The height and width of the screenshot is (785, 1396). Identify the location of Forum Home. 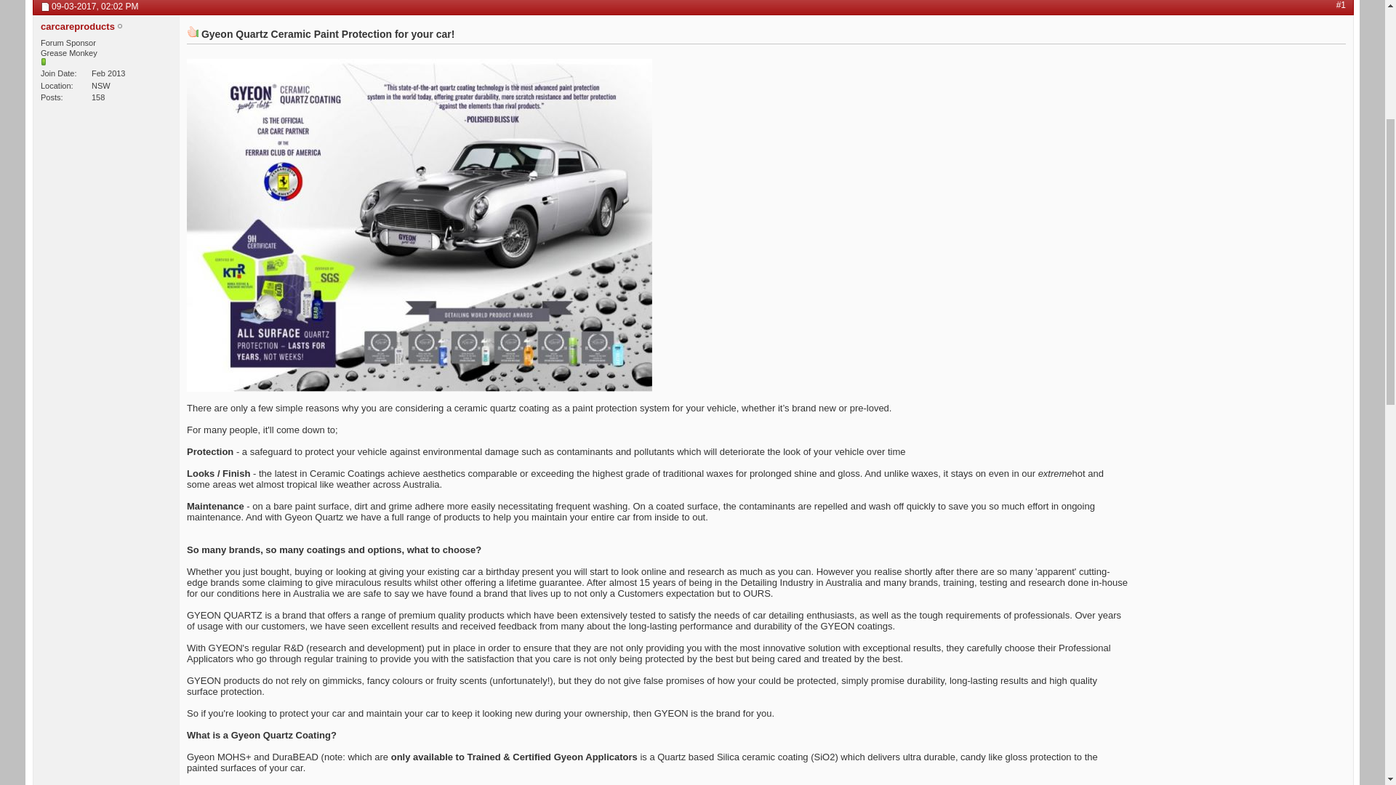
(71, 113).